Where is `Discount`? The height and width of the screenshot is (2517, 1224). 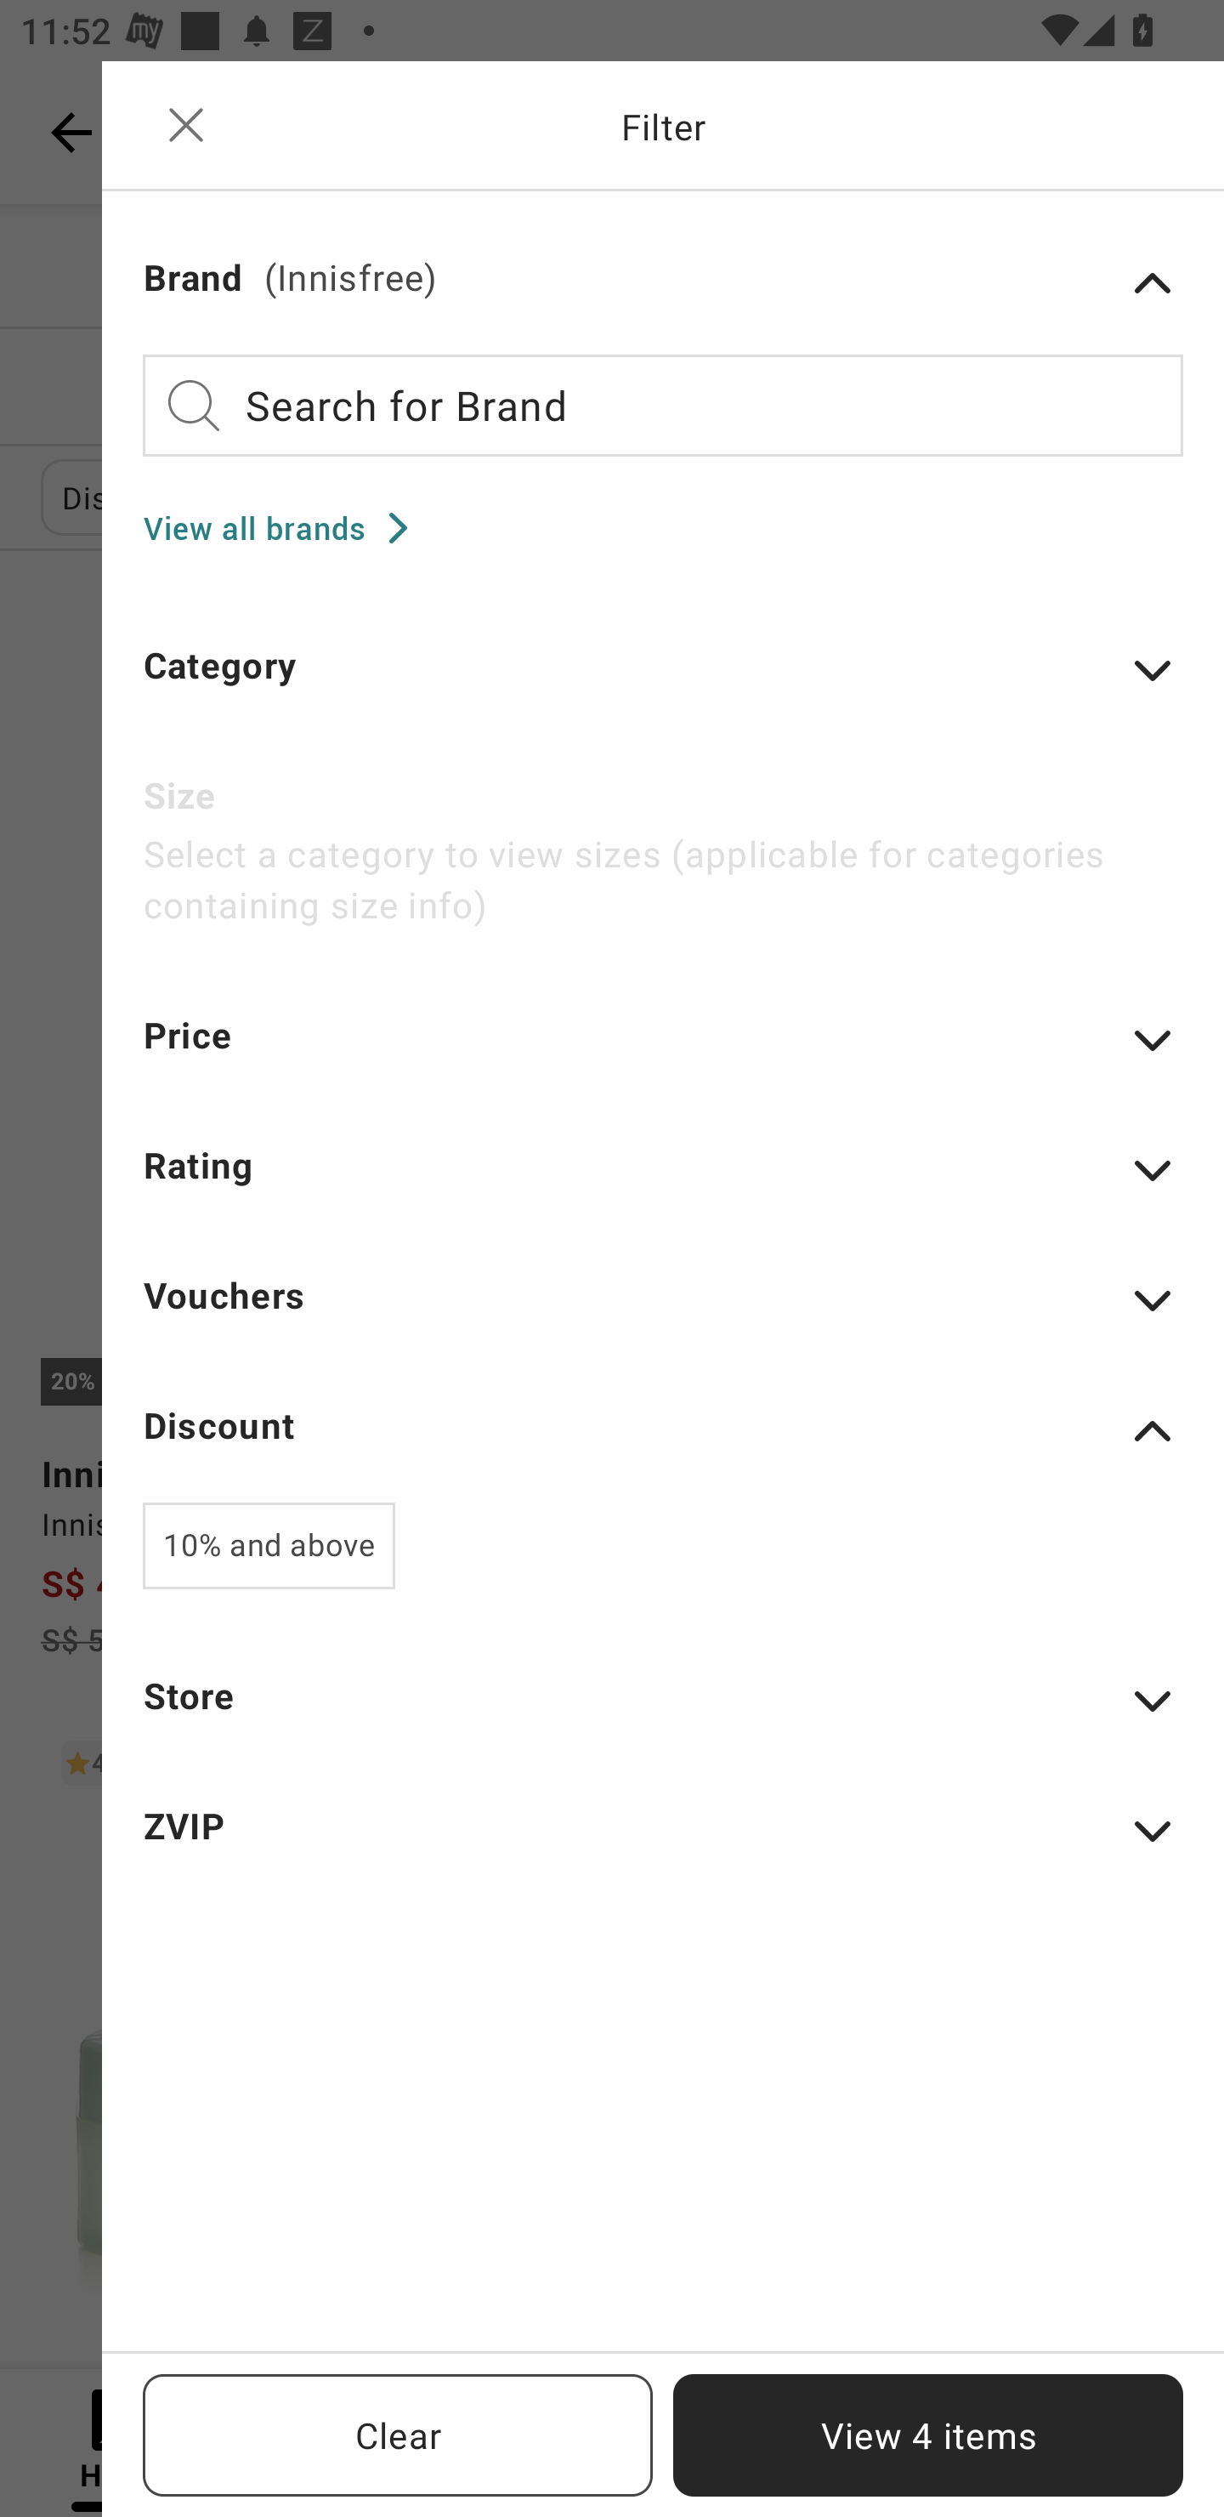 Discount is located at coordinates (663, 1430).